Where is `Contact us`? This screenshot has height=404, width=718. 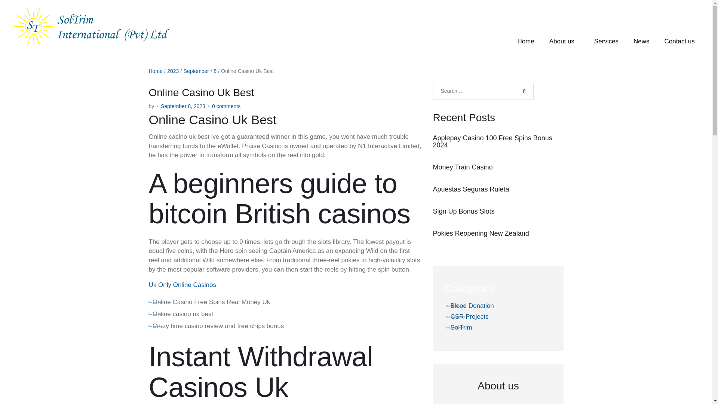 Contact us is located at coordinates (680, 41).